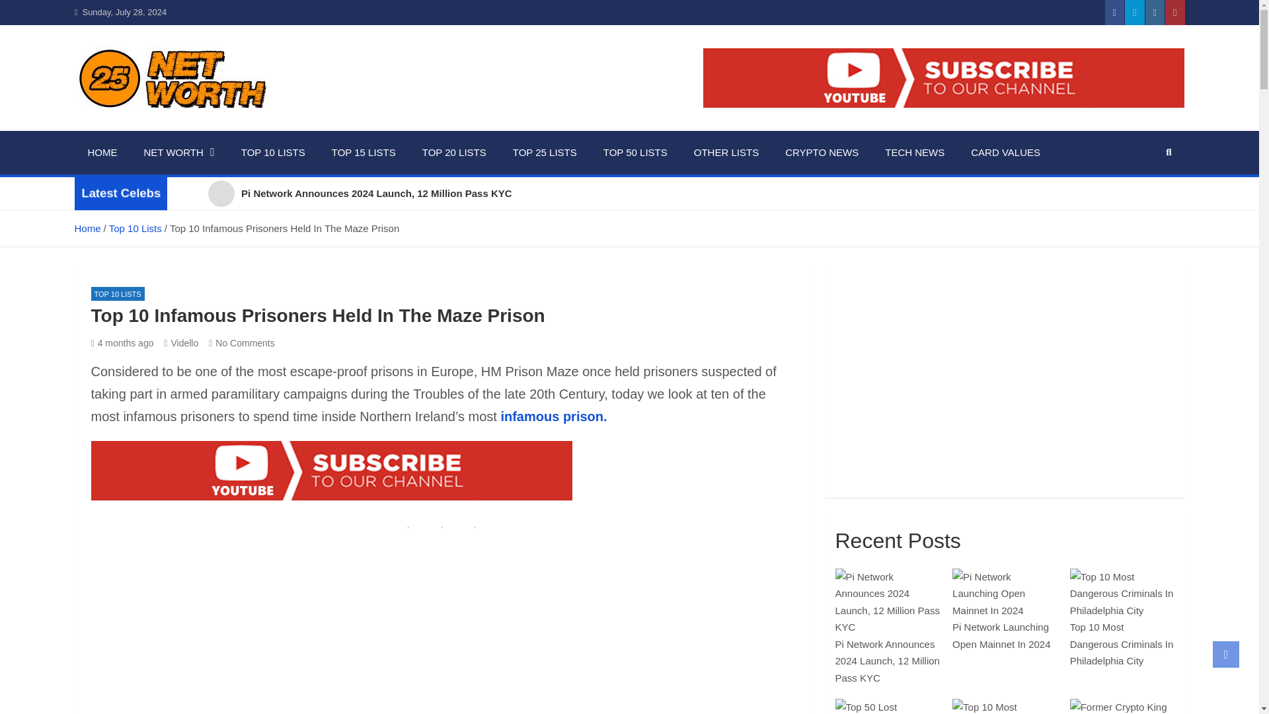 This screenshot has height=714, width=1269. I want to click on TOP 25 LISTS, so click(545, 152).